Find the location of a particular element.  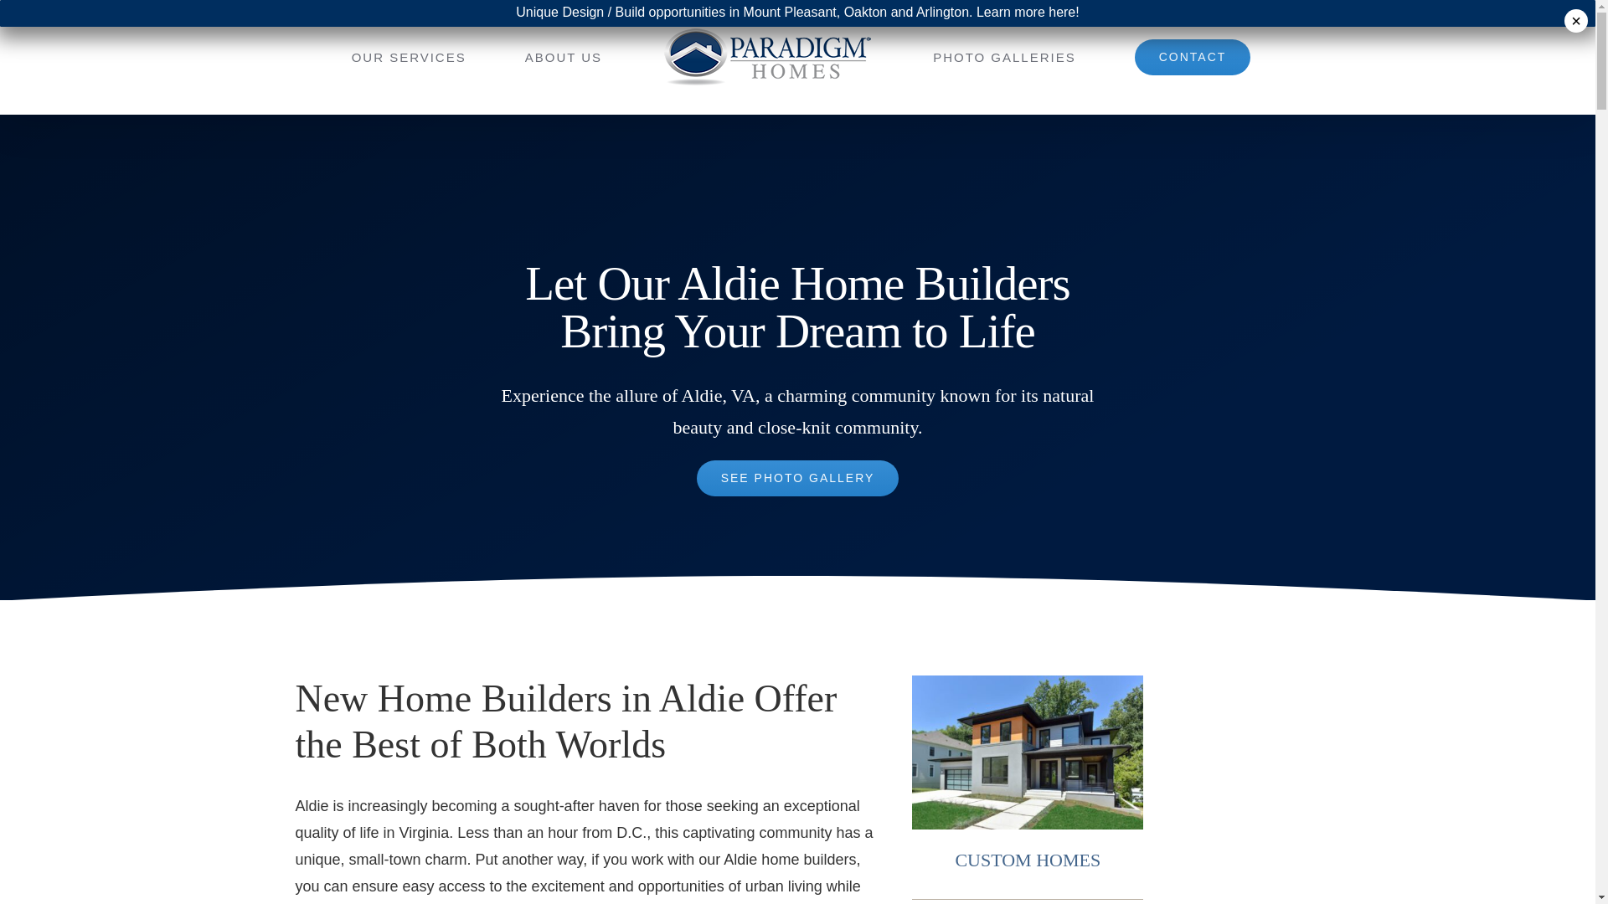

CONTACT is located at coordinates (1193, 57).